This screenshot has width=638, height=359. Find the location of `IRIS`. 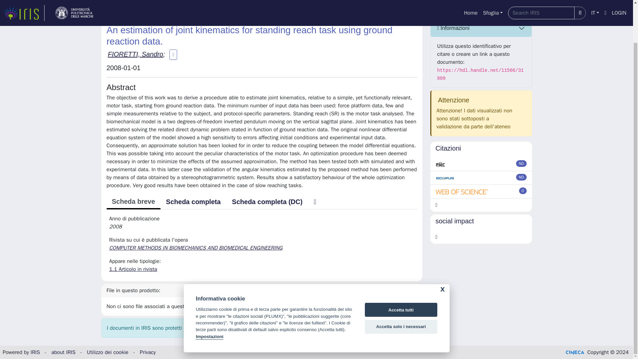

IRIS is located at coordinates (106, 10).